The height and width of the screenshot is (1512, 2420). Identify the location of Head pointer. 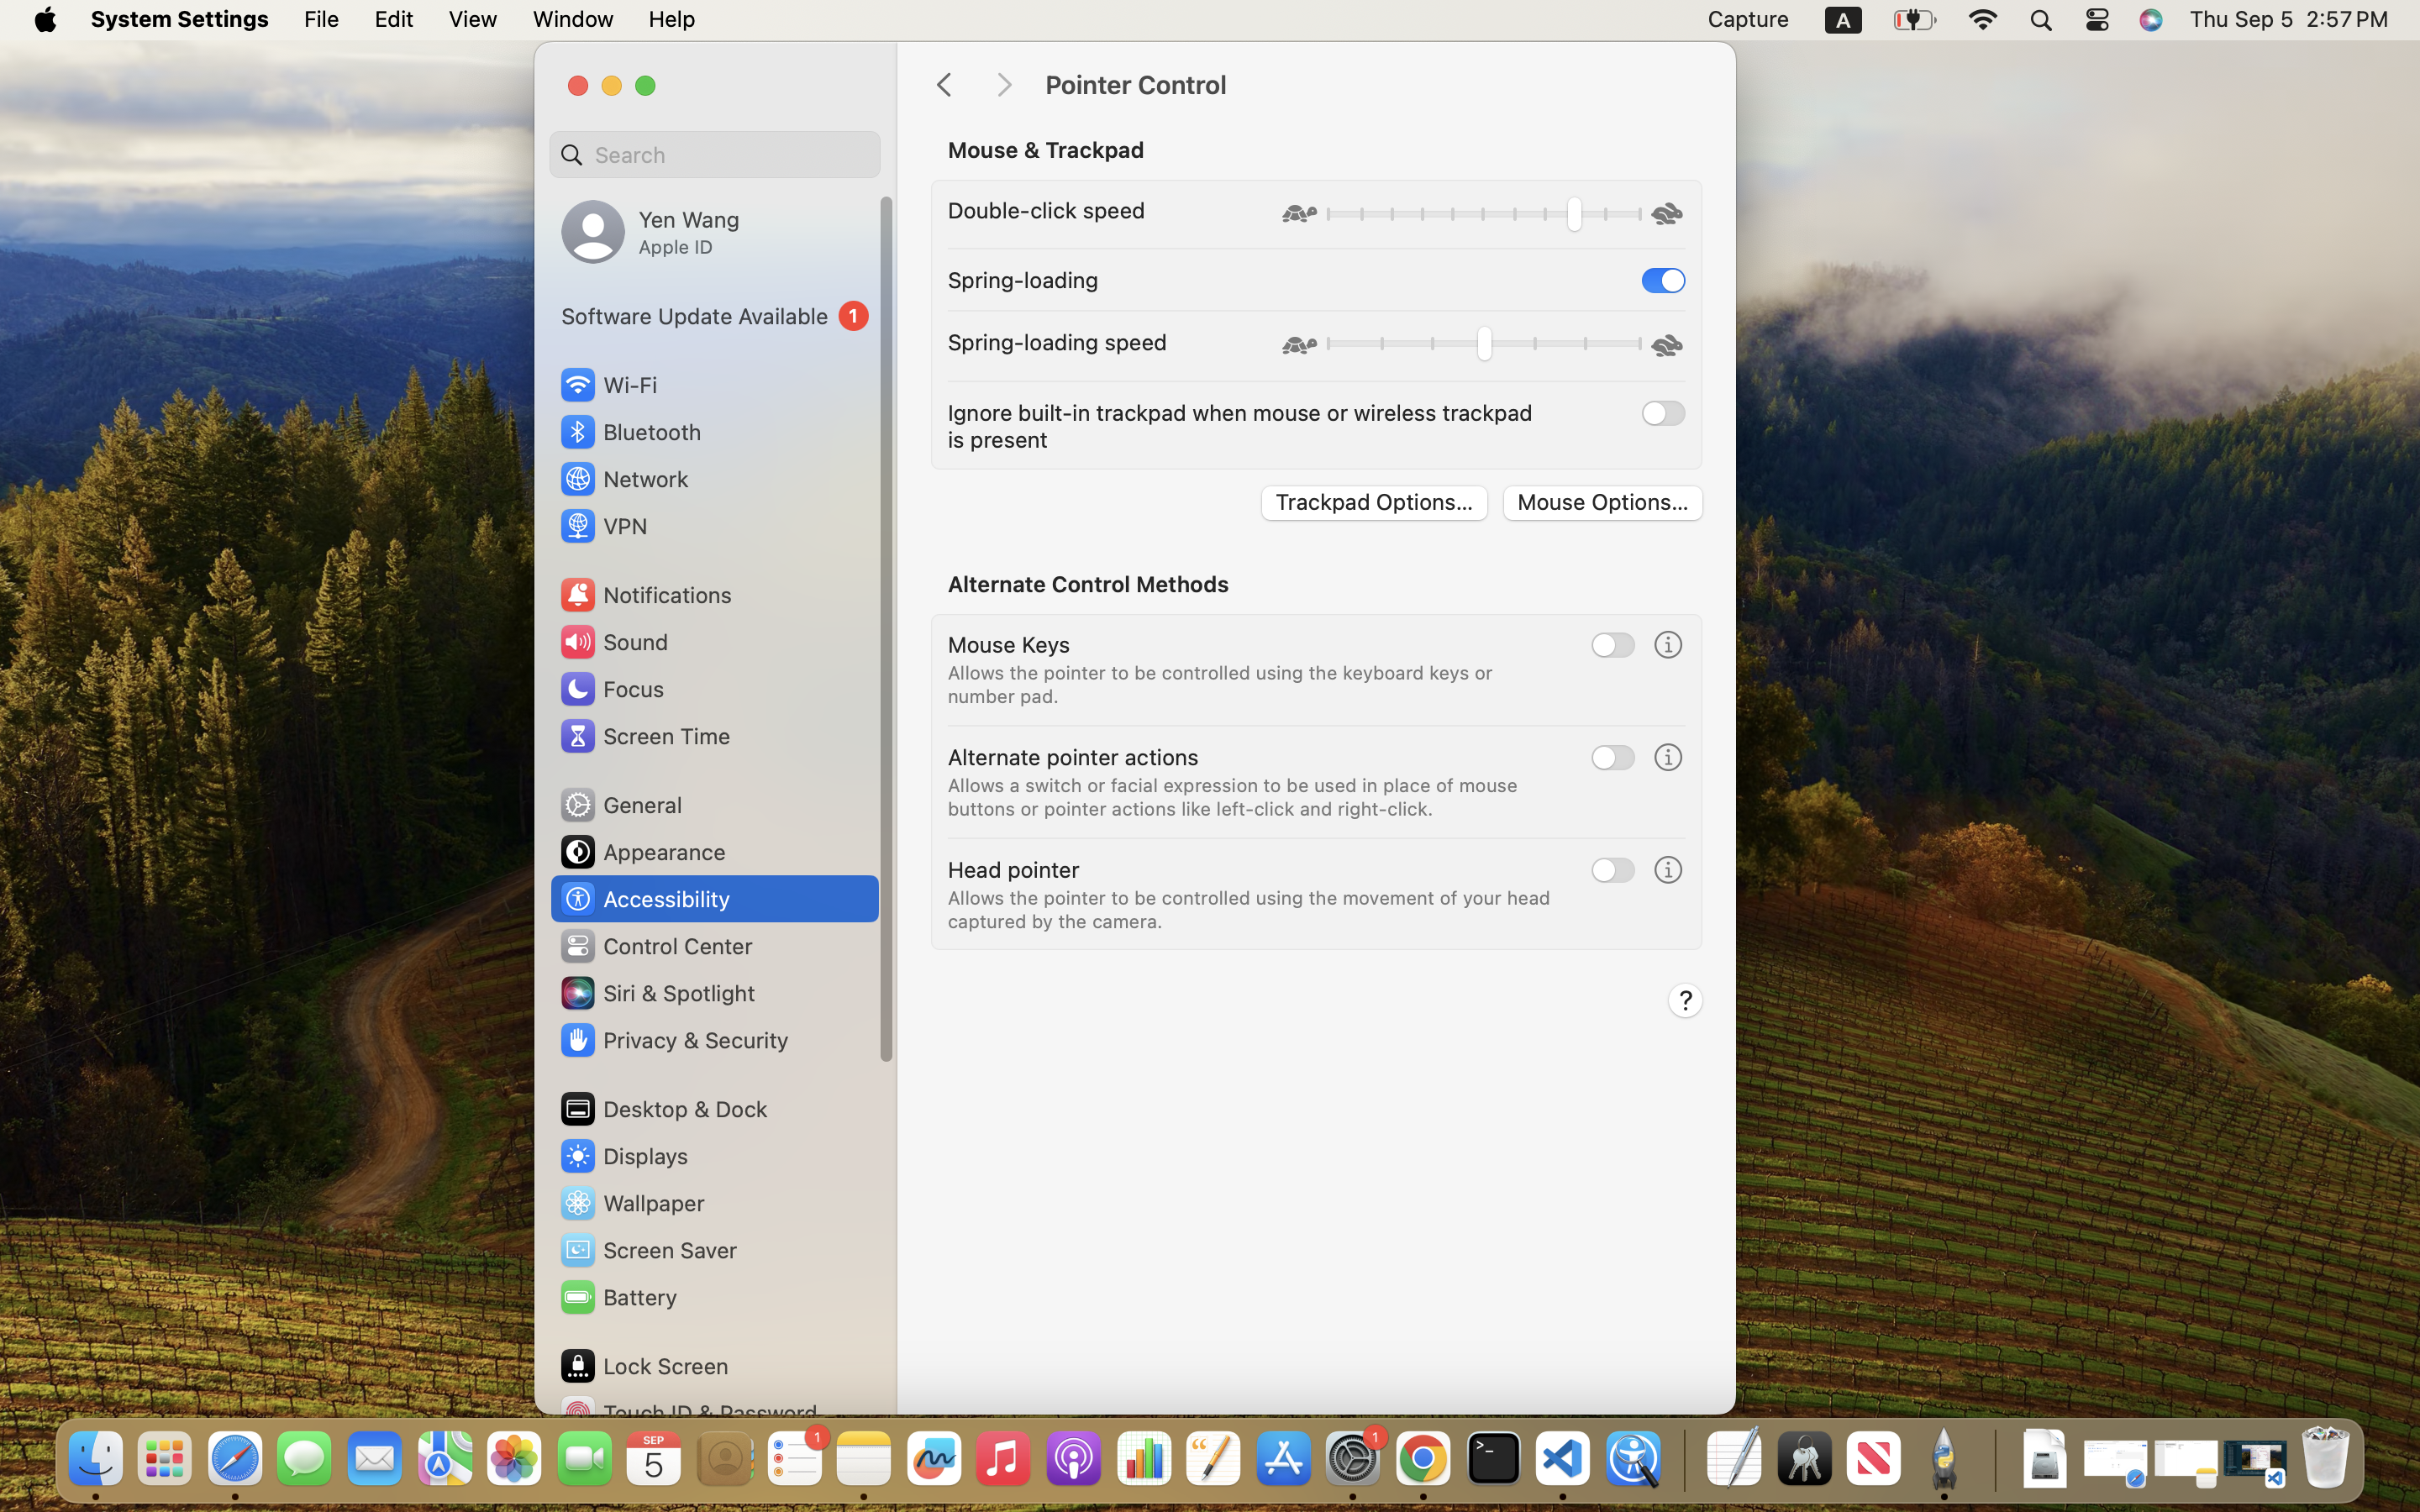
(1013, 869).